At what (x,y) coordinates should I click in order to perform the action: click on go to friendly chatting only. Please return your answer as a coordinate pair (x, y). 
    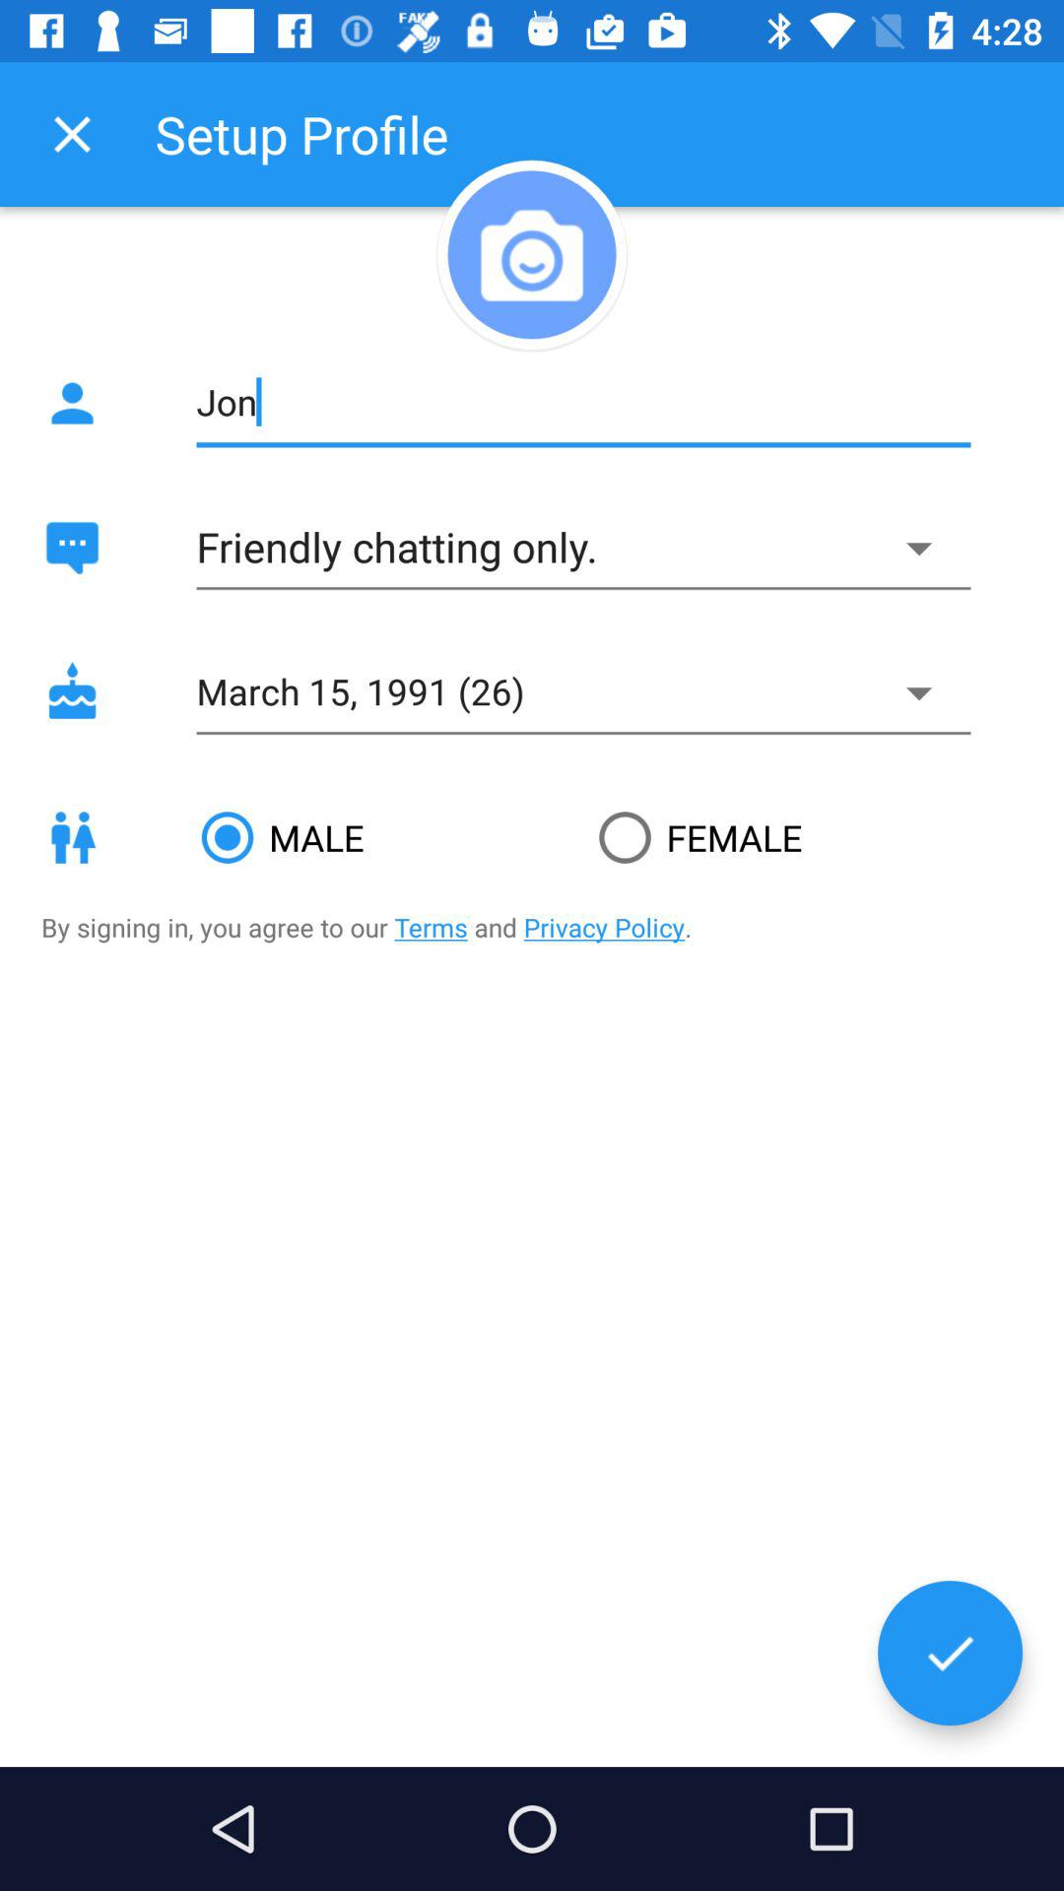
    Looking at the image, I should click on (583, 548).